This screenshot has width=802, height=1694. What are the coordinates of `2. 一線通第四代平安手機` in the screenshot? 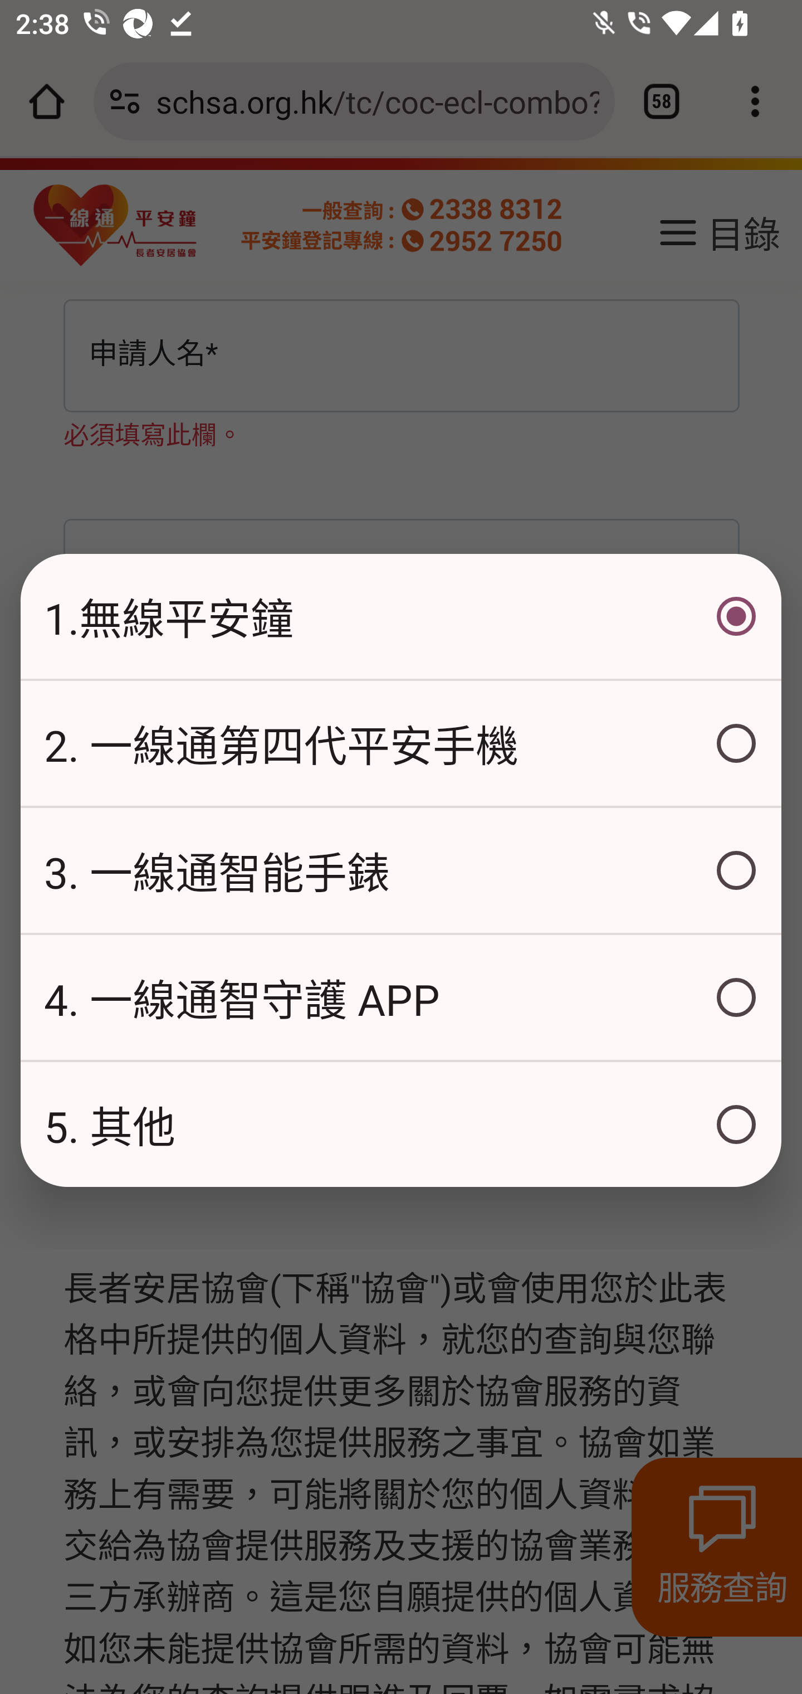 It's located at (401, 743).